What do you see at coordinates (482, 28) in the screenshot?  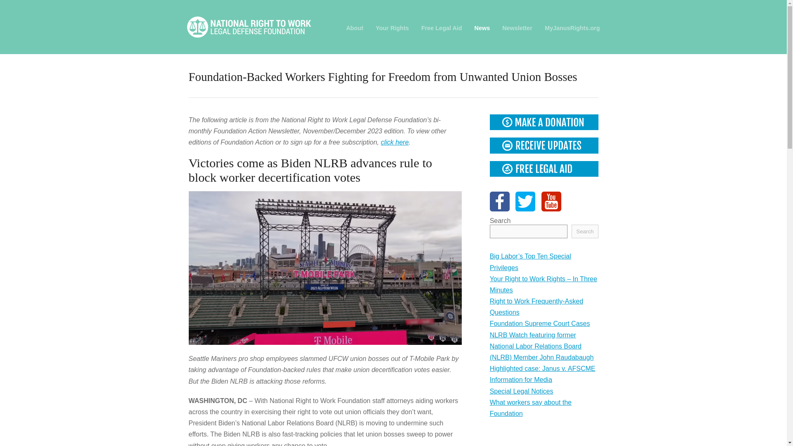 I see `News` at bounding box center [482, 28].